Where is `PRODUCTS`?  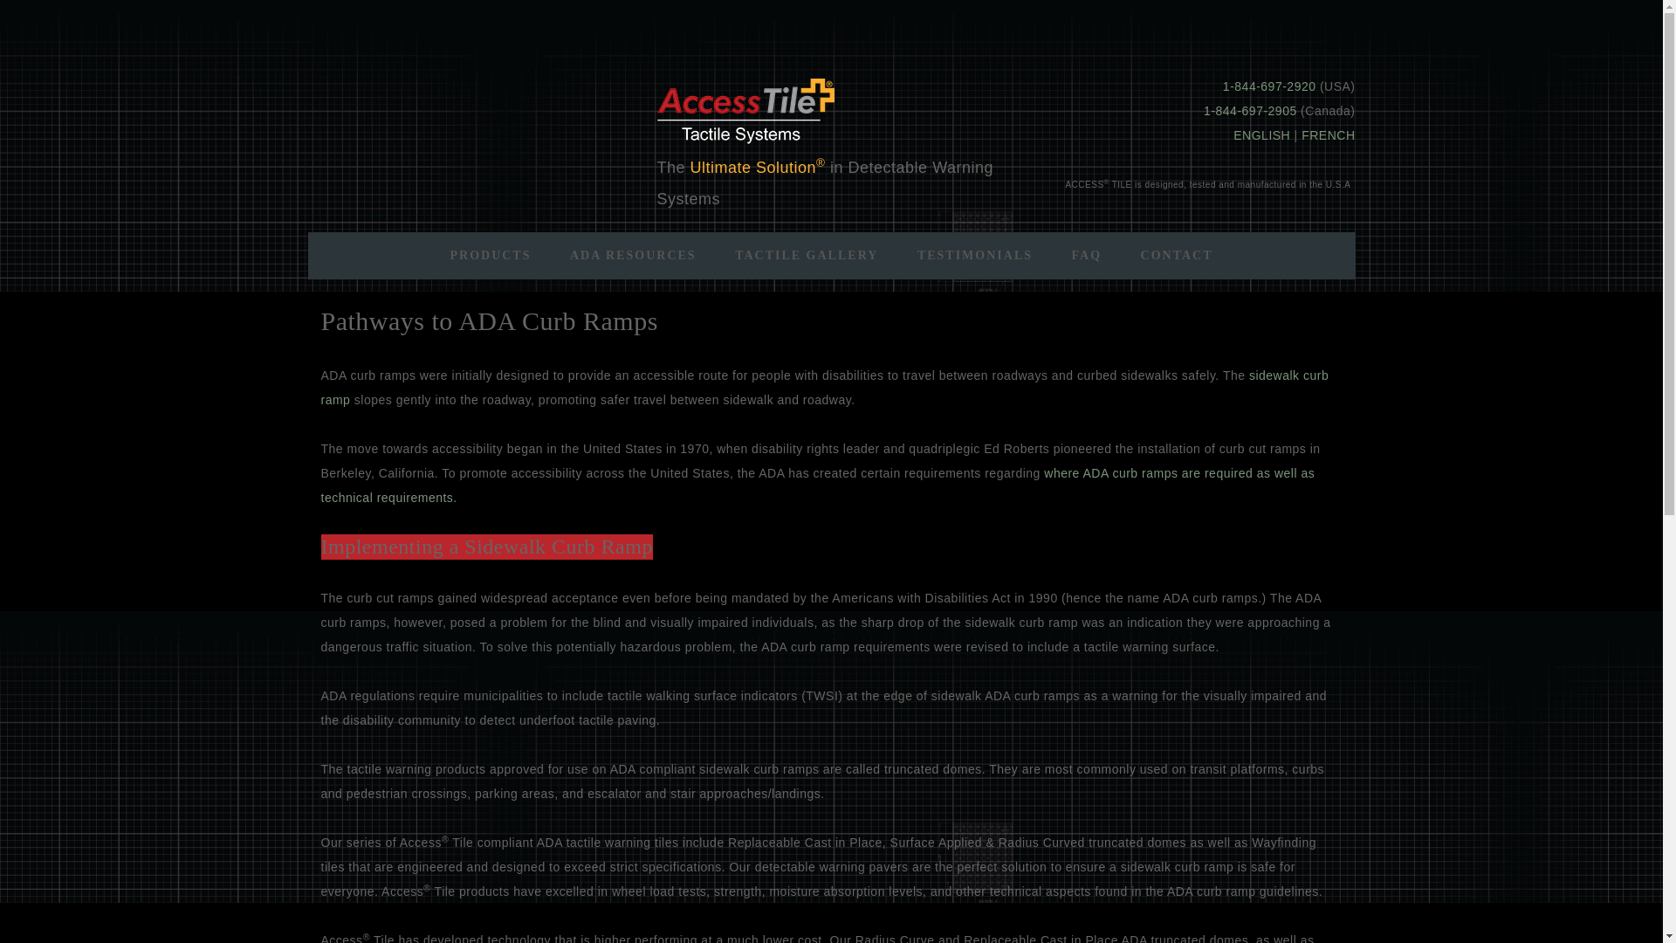 PRODUCTS is located at coordinates (490, 255).